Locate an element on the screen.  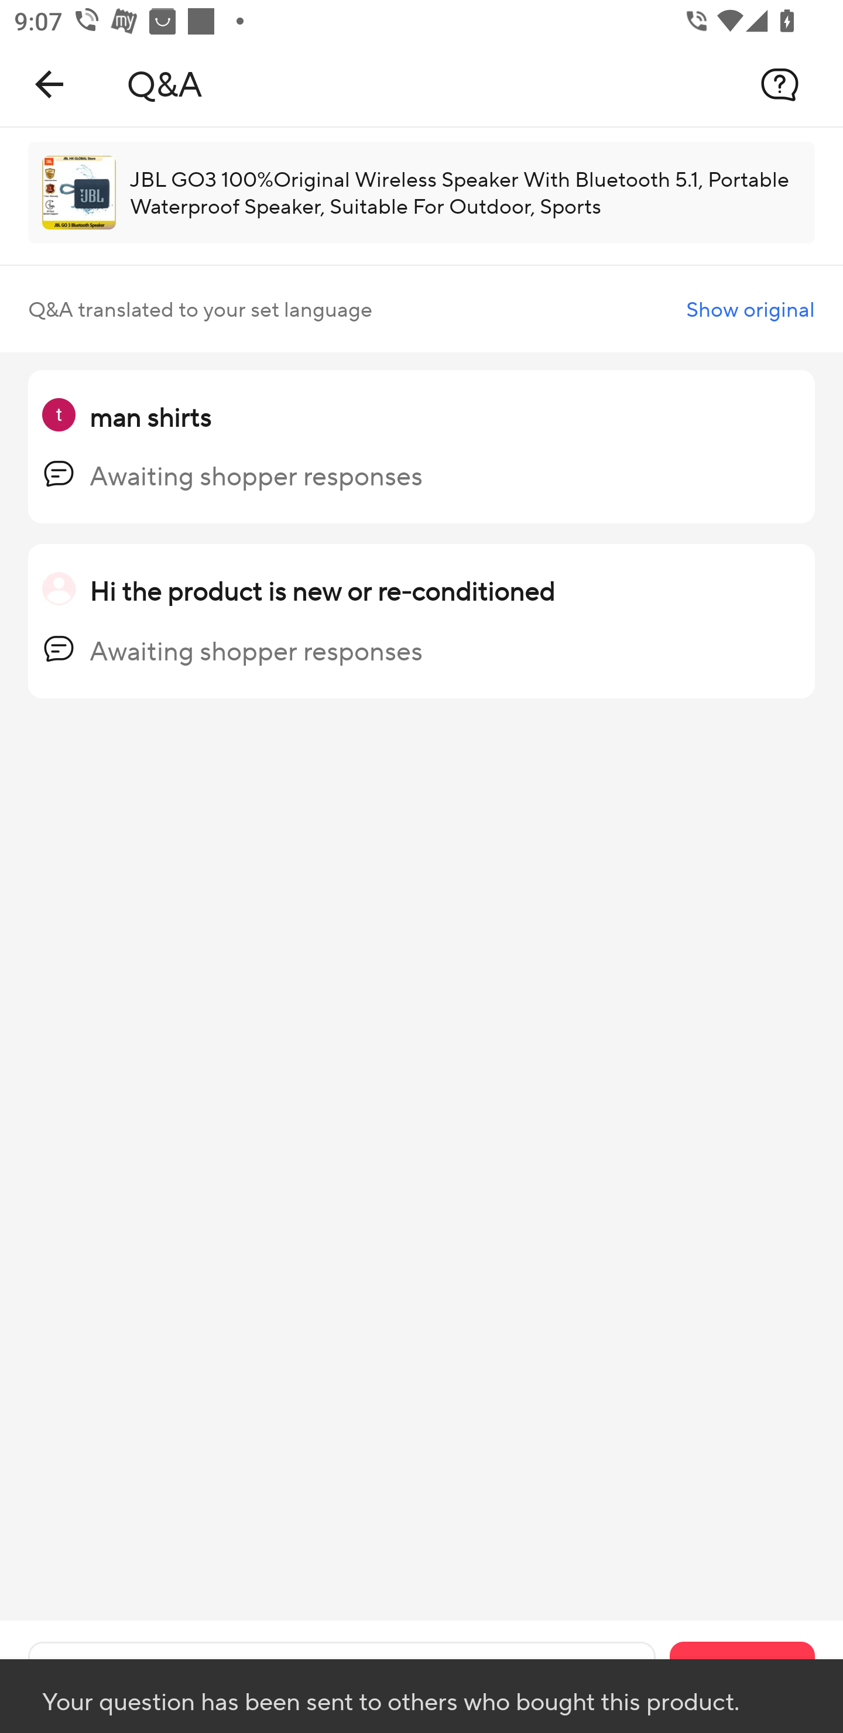
man shirts
 Awaiting shopper responses is located at coordinates (421, 447).